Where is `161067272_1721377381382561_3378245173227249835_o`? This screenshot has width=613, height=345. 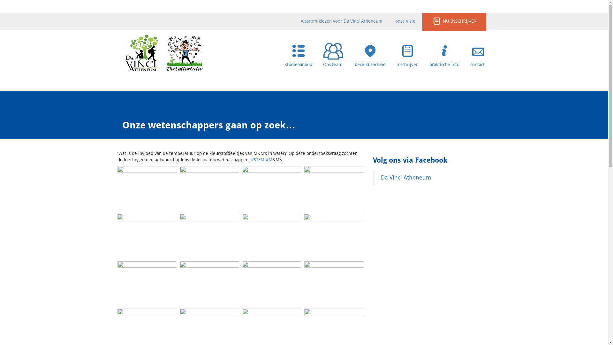
161067272_1721377381382561_3378245173227249835_o is located at coordinates (147, 236).